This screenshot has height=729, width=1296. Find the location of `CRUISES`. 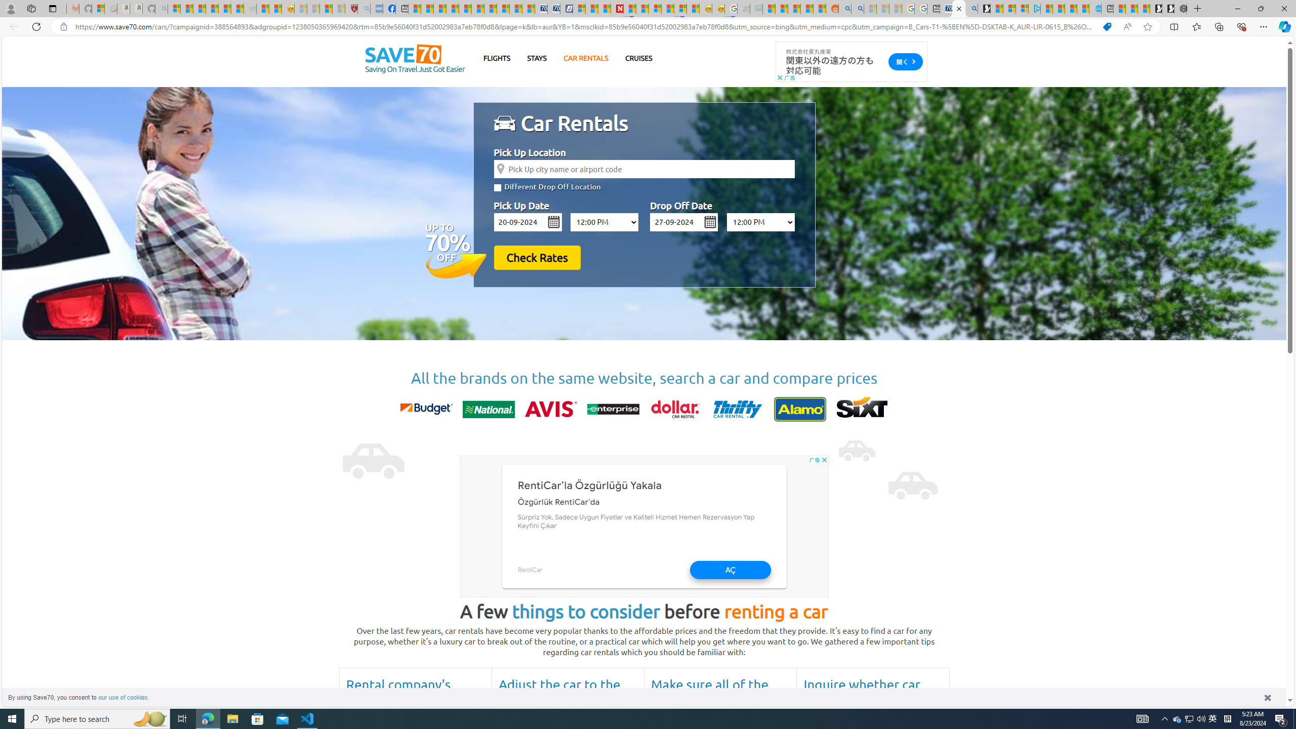

CRUISES is located at coordinates (638, 58).